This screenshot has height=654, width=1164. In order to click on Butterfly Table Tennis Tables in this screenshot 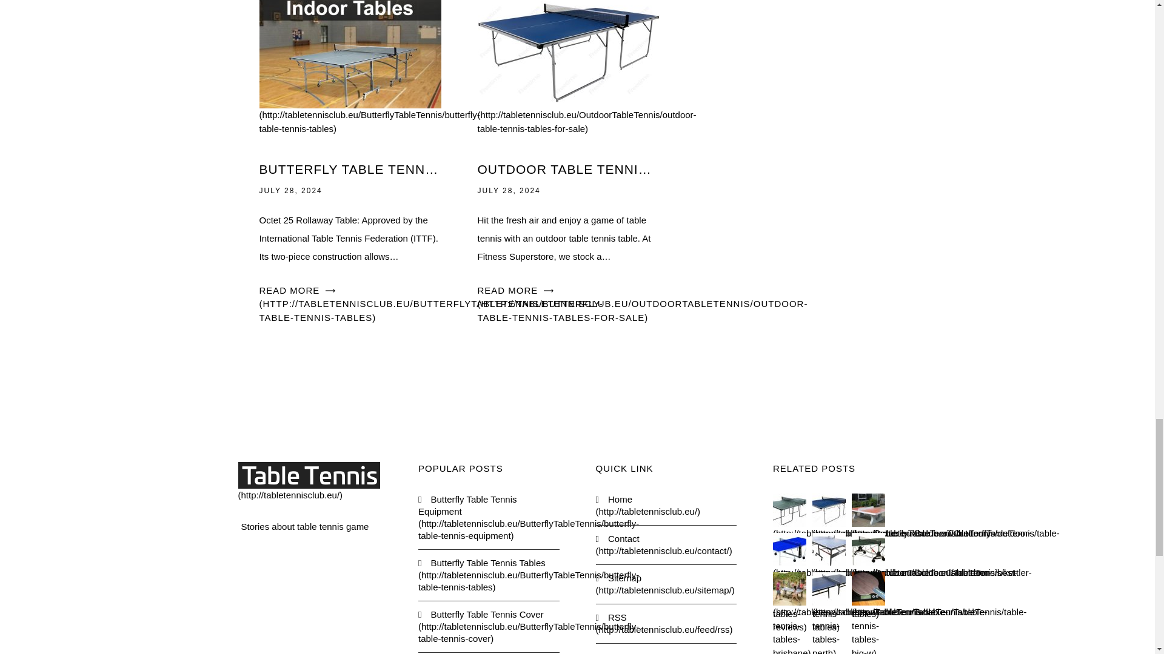, I will do `click(370, 90)`.